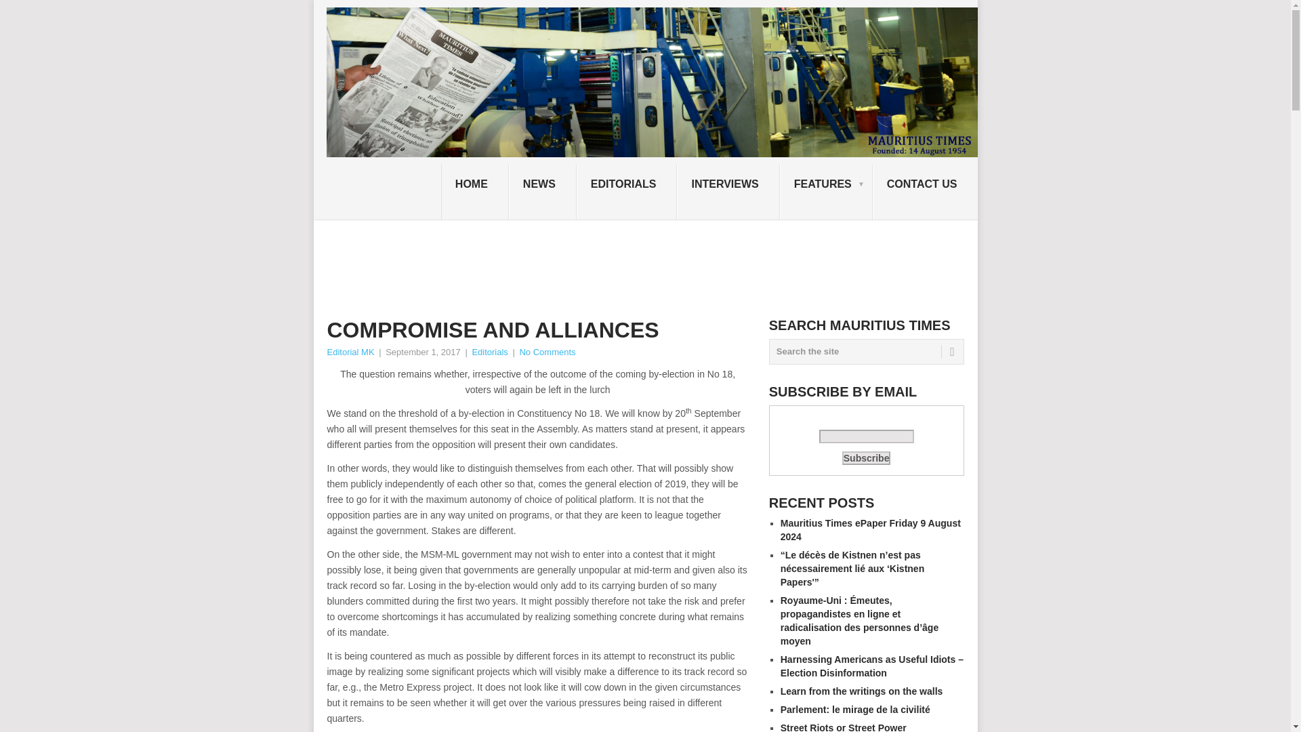 The height and width of the screenshot is (732, 1301). I want to click on Advertisement, so click(573, 266).